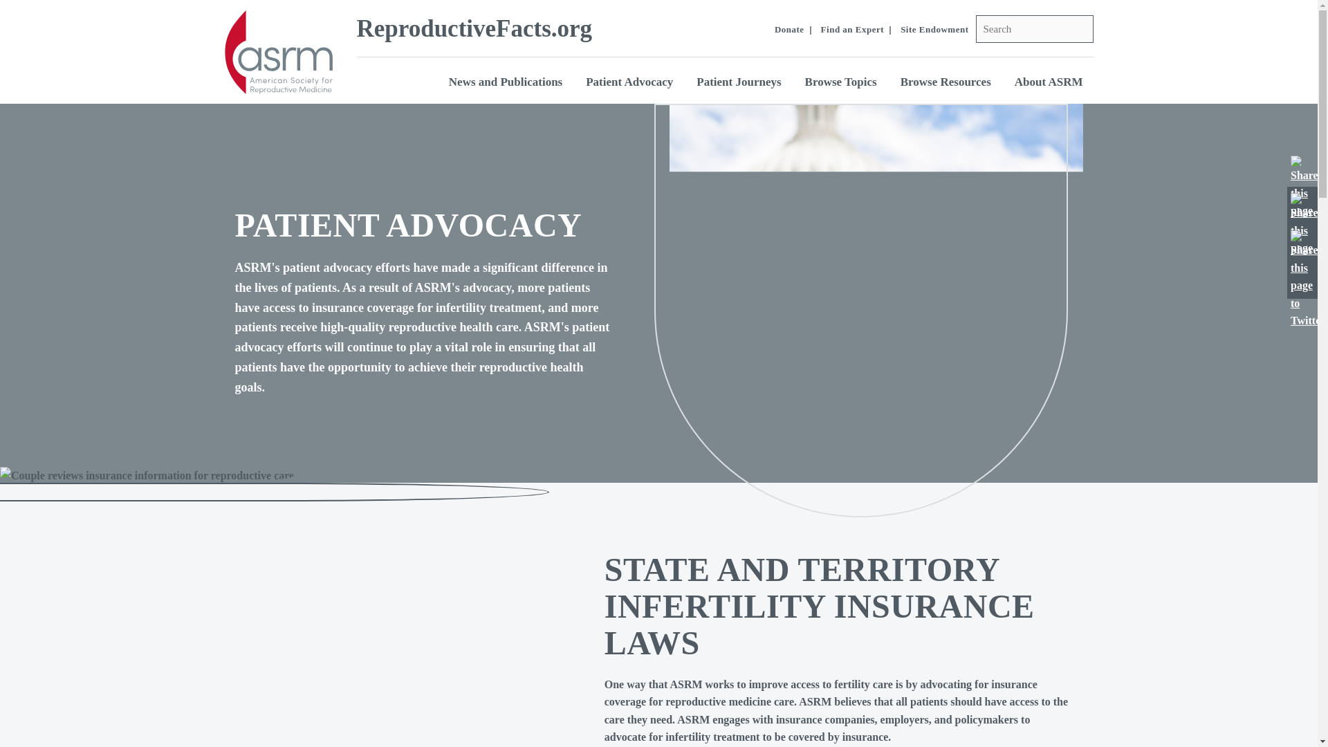 The width and height of the screenshot is (1328, 747). I want to click on Find an Expert, so click(852, 29).